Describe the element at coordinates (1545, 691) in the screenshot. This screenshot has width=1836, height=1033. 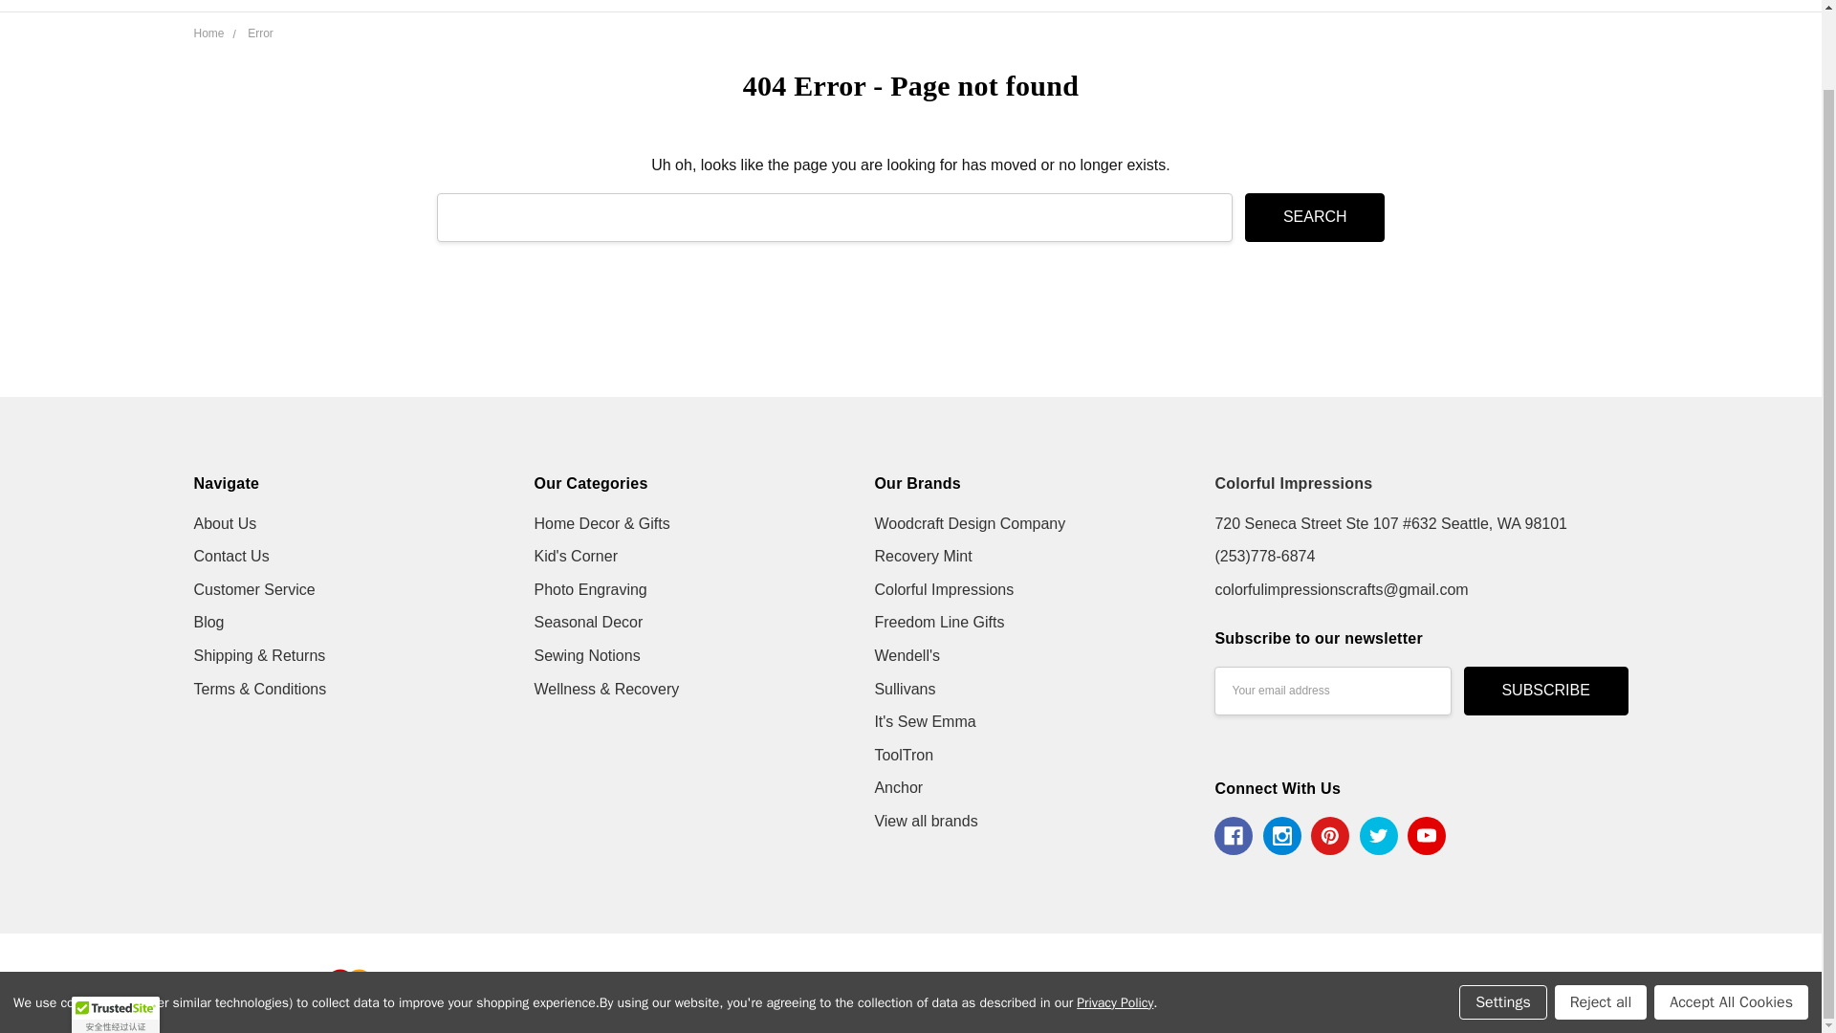
I see `Subscribe` at that location.